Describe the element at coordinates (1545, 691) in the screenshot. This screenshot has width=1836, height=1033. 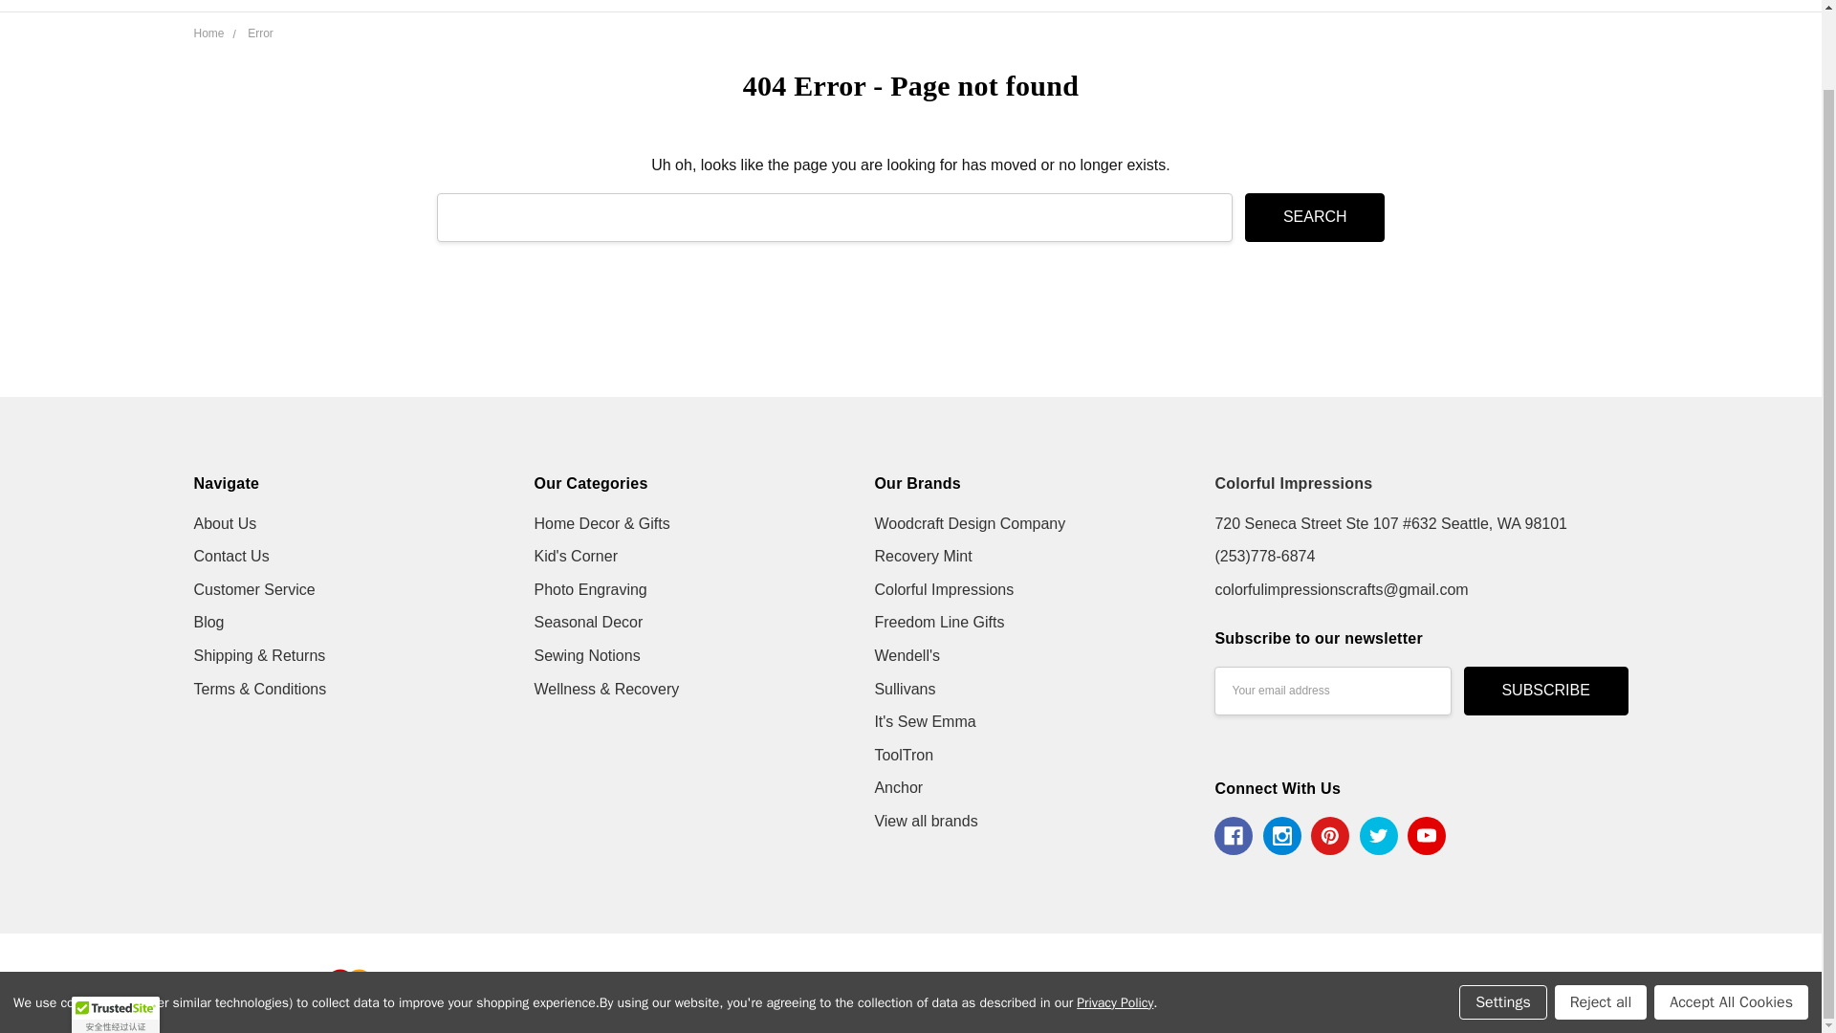
I see `Subscribe` at that location.